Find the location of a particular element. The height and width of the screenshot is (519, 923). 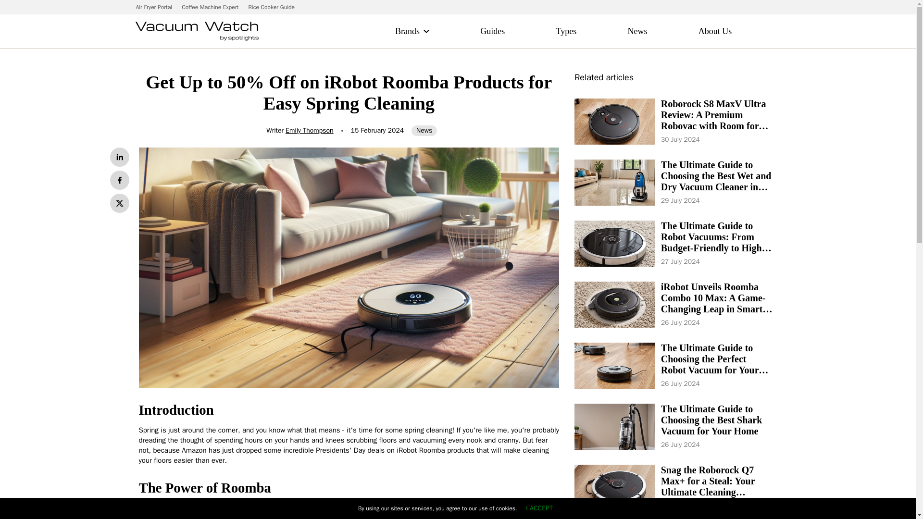

Rice Cooker Guide is located at coordinates (271, 7).